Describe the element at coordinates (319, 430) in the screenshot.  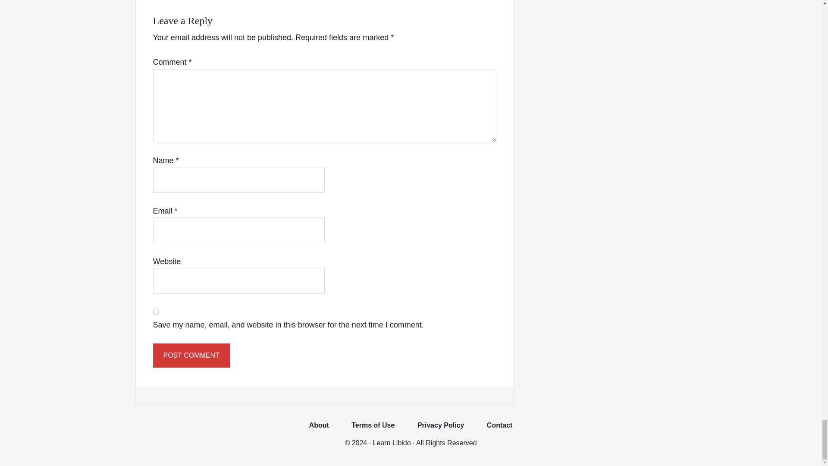
I see `About` at that location.